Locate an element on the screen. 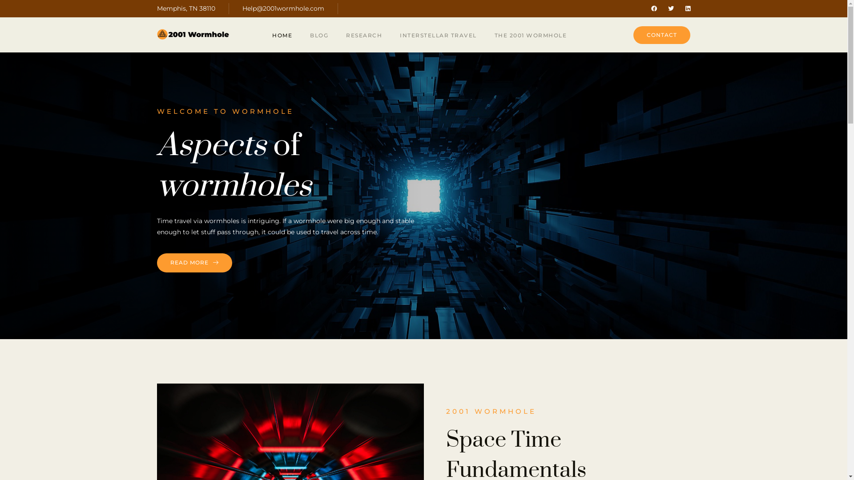 The width and height of the screenshot is (854, 480). INTERSTELLAR TRAVEL is located at coordinates (439, 35).